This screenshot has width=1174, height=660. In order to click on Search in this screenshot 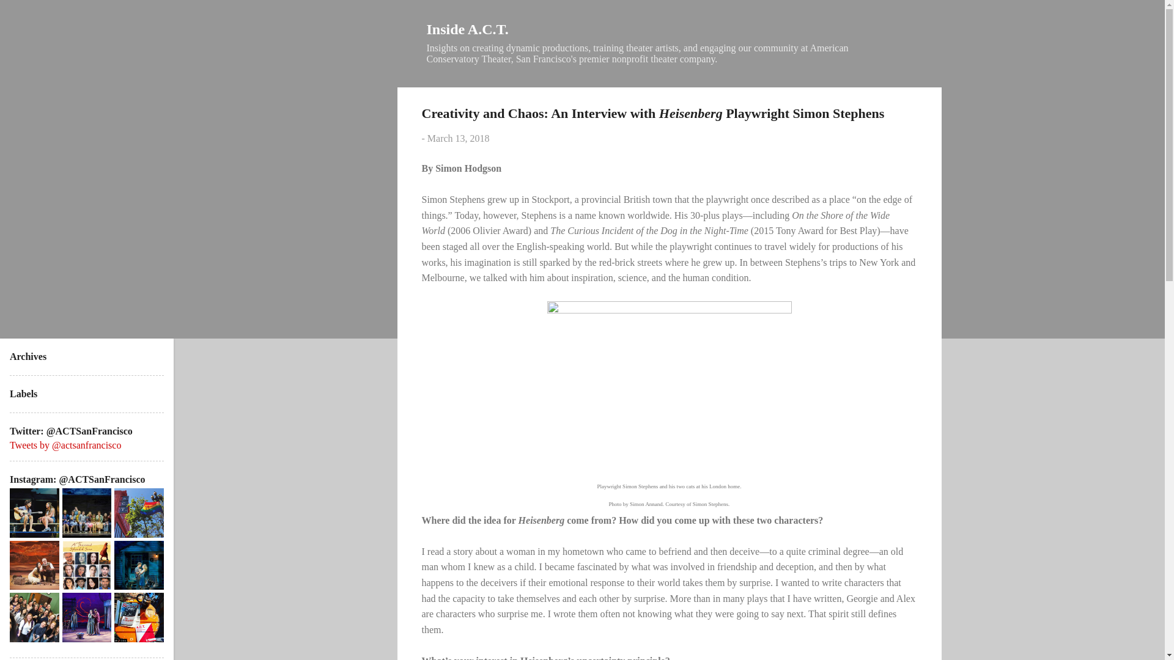, I will do `click(25, 15)`.